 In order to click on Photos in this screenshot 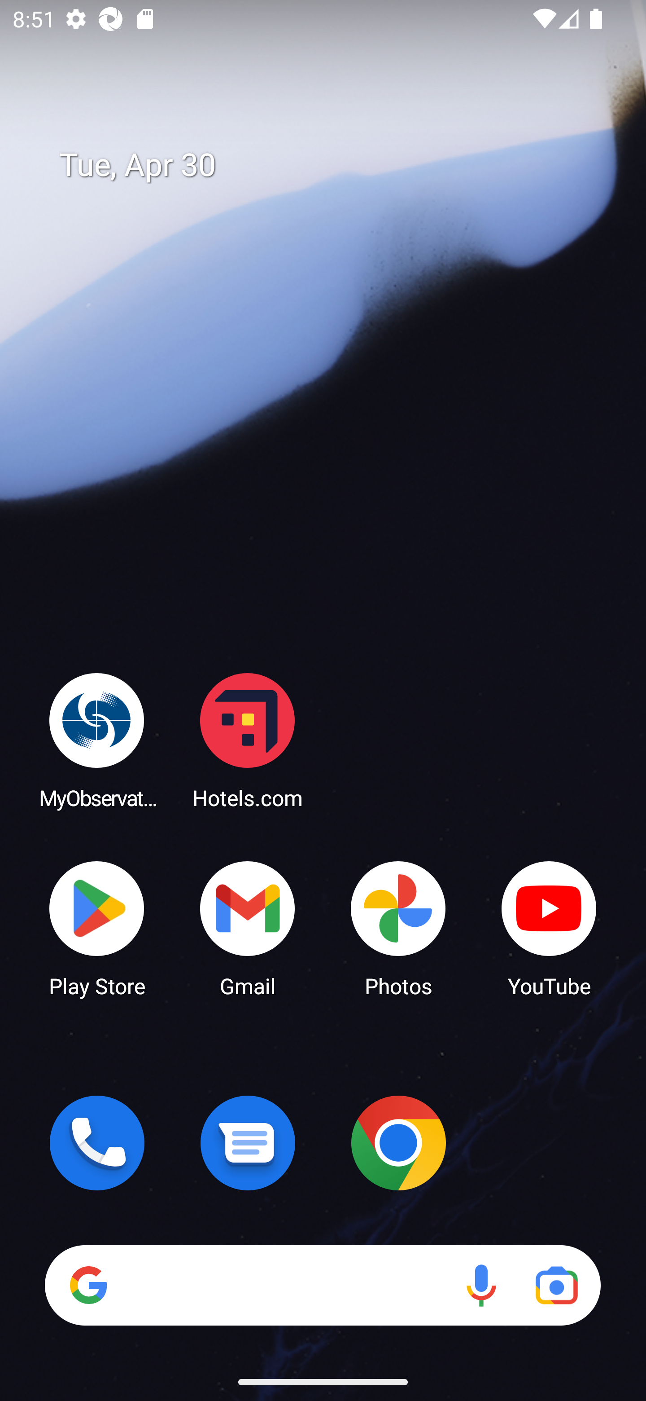, I will do `click(398, 928)`.